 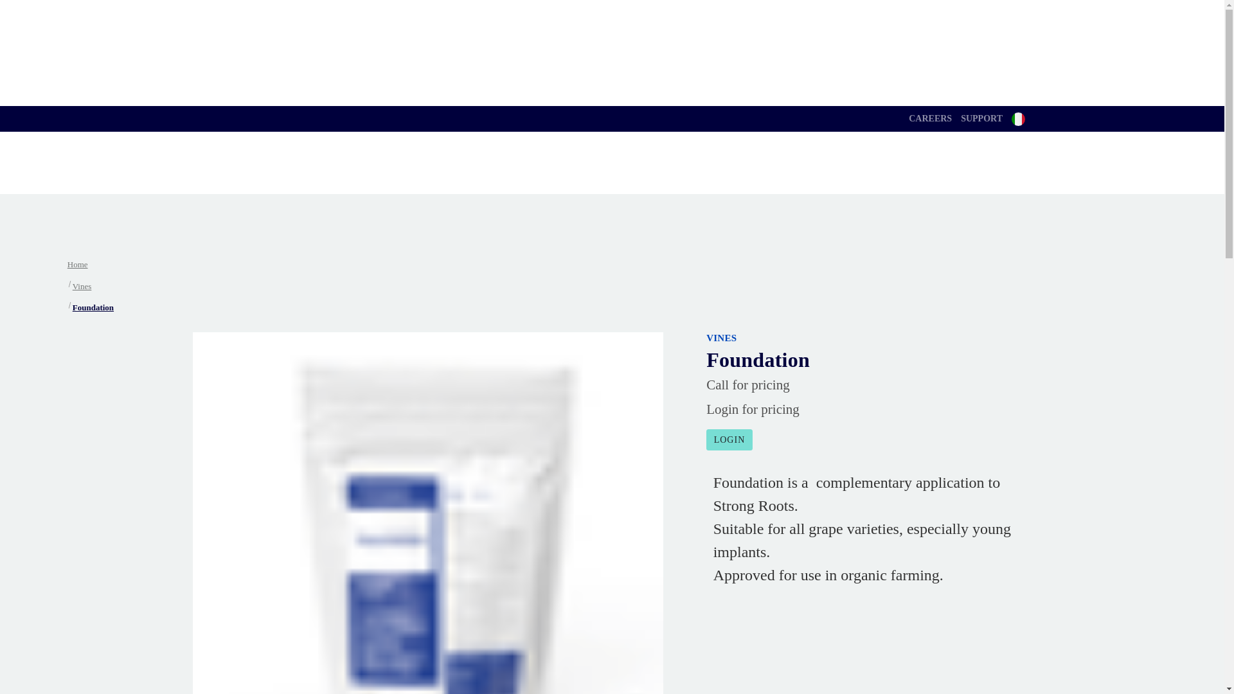 I want to click on LOGIN, so click(x=729, y=440).